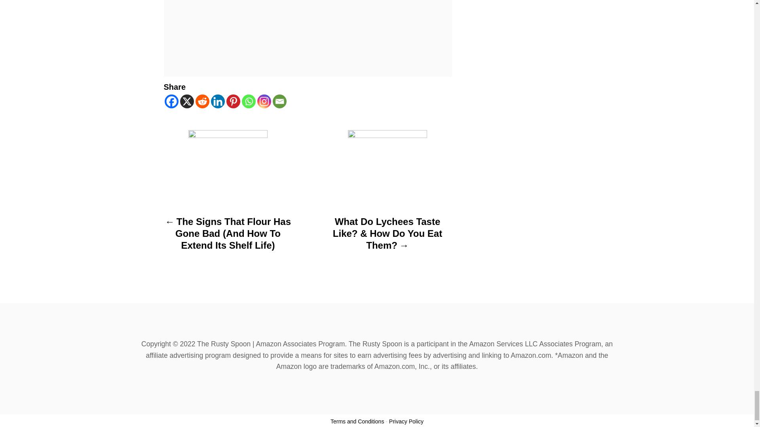  What do you see at coordinates (202, 101) in the screenshot?
I see `Reddit` at bounding box center [202, 101].